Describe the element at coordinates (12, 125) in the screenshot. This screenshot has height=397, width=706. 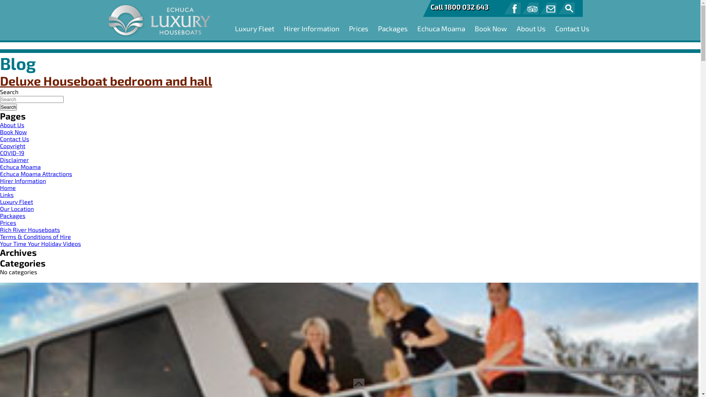
I see `About Us` at that location.